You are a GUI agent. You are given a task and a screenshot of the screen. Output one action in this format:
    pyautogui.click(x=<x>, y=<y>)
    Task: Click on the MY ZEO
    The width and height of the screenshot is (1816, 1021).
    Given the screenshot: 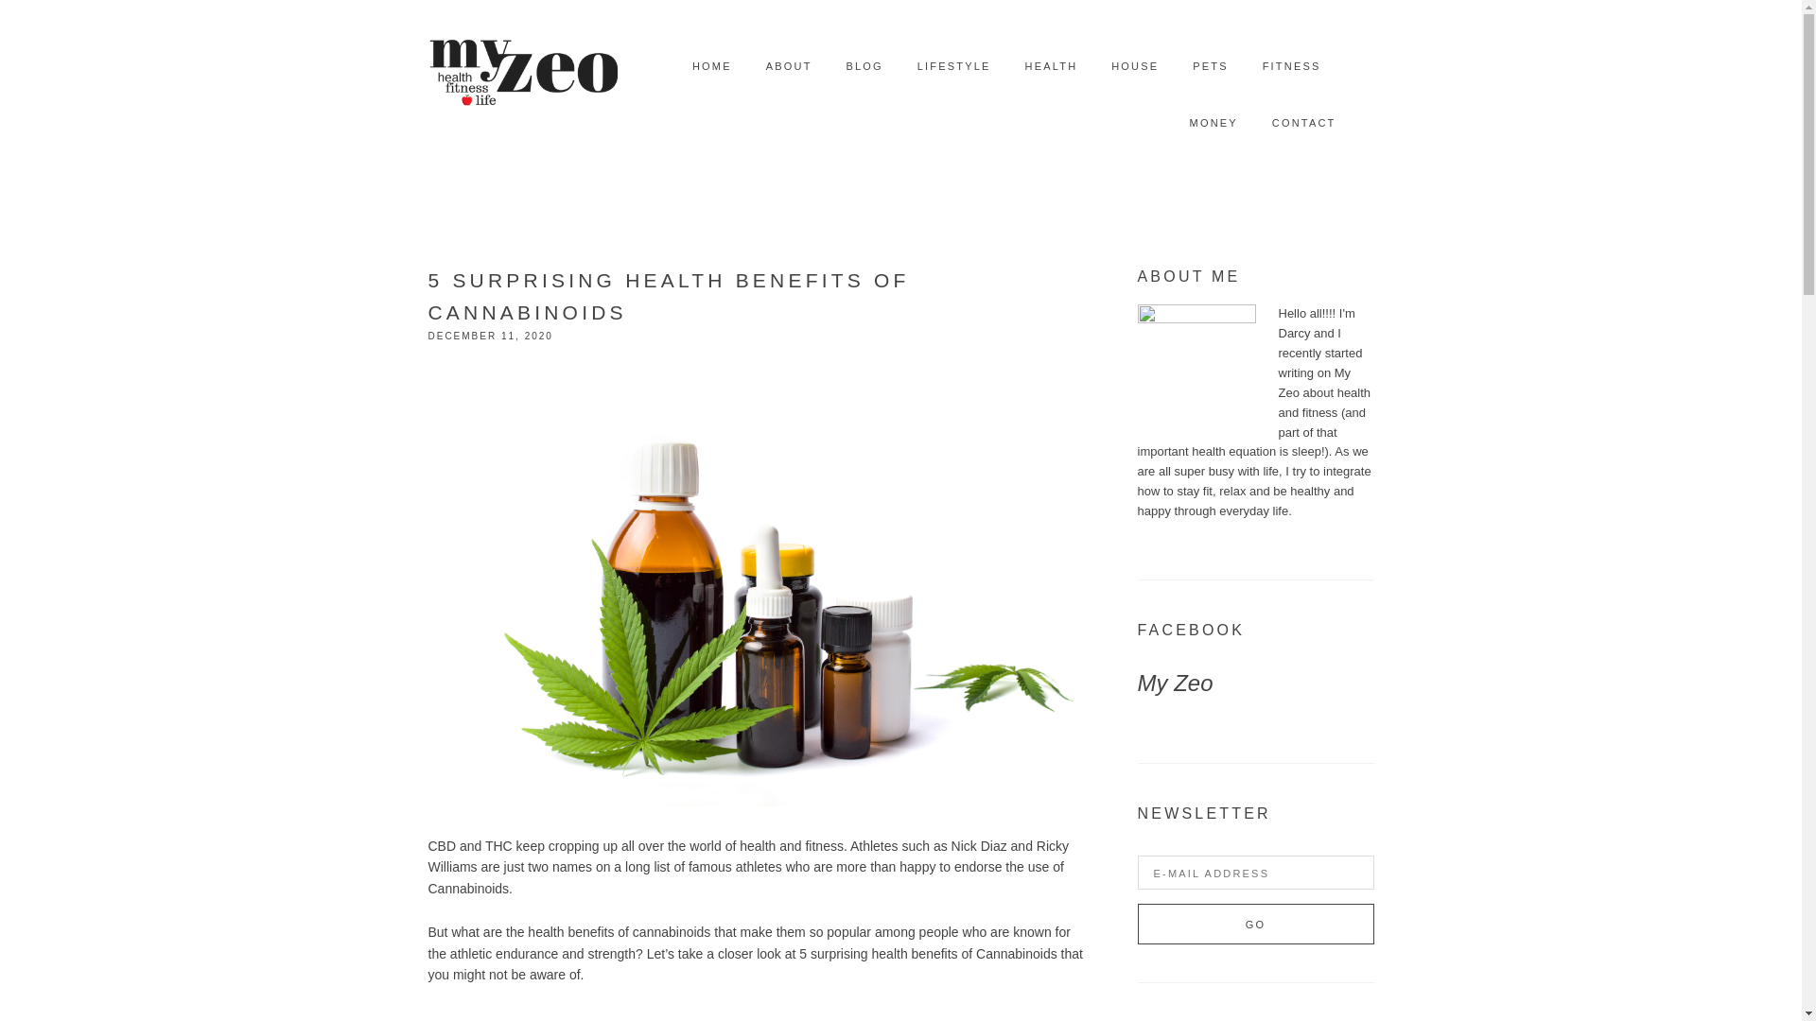 What is the action you would take?
    pyautogui.click(x=522, y=66)
    